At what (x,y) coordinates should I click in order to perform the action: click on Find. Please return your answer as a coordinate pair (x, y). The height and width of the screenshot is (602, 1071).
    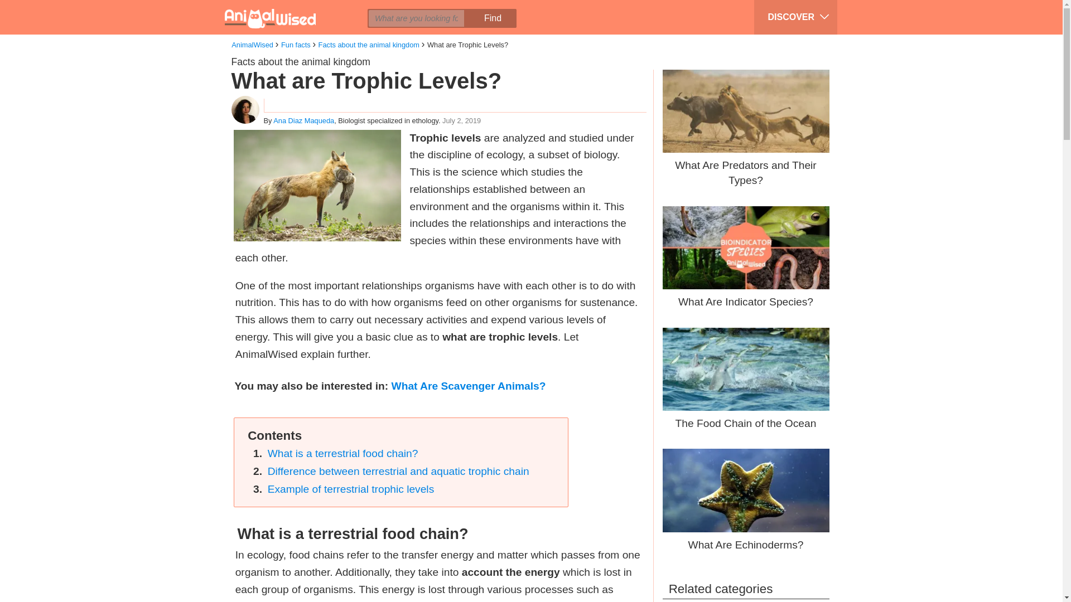
    Looking at the image, I should click on (492, 18).